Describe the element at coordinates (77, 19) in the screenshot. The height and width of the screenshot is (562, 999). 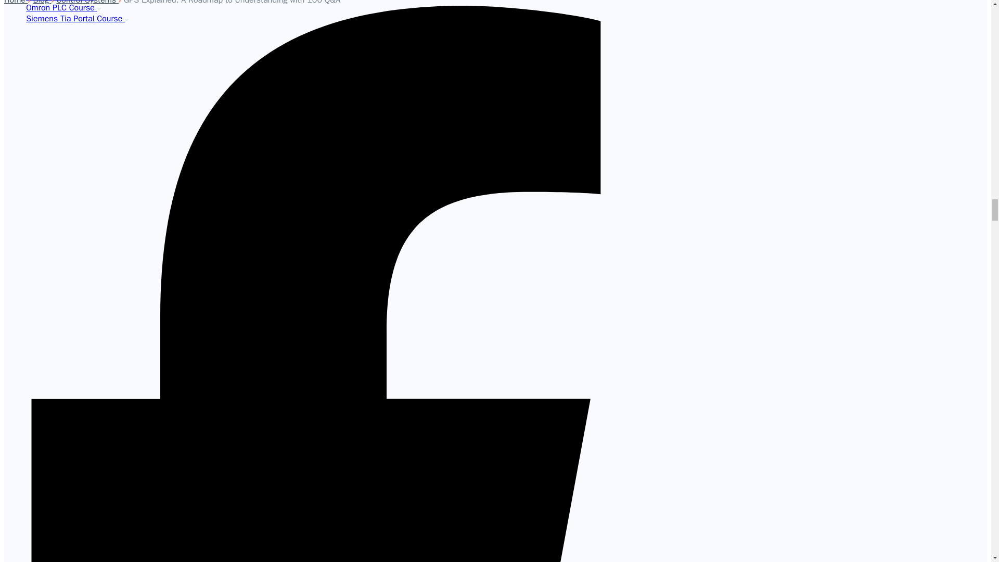
I see `Siemens Tia Portal Course` at that location.